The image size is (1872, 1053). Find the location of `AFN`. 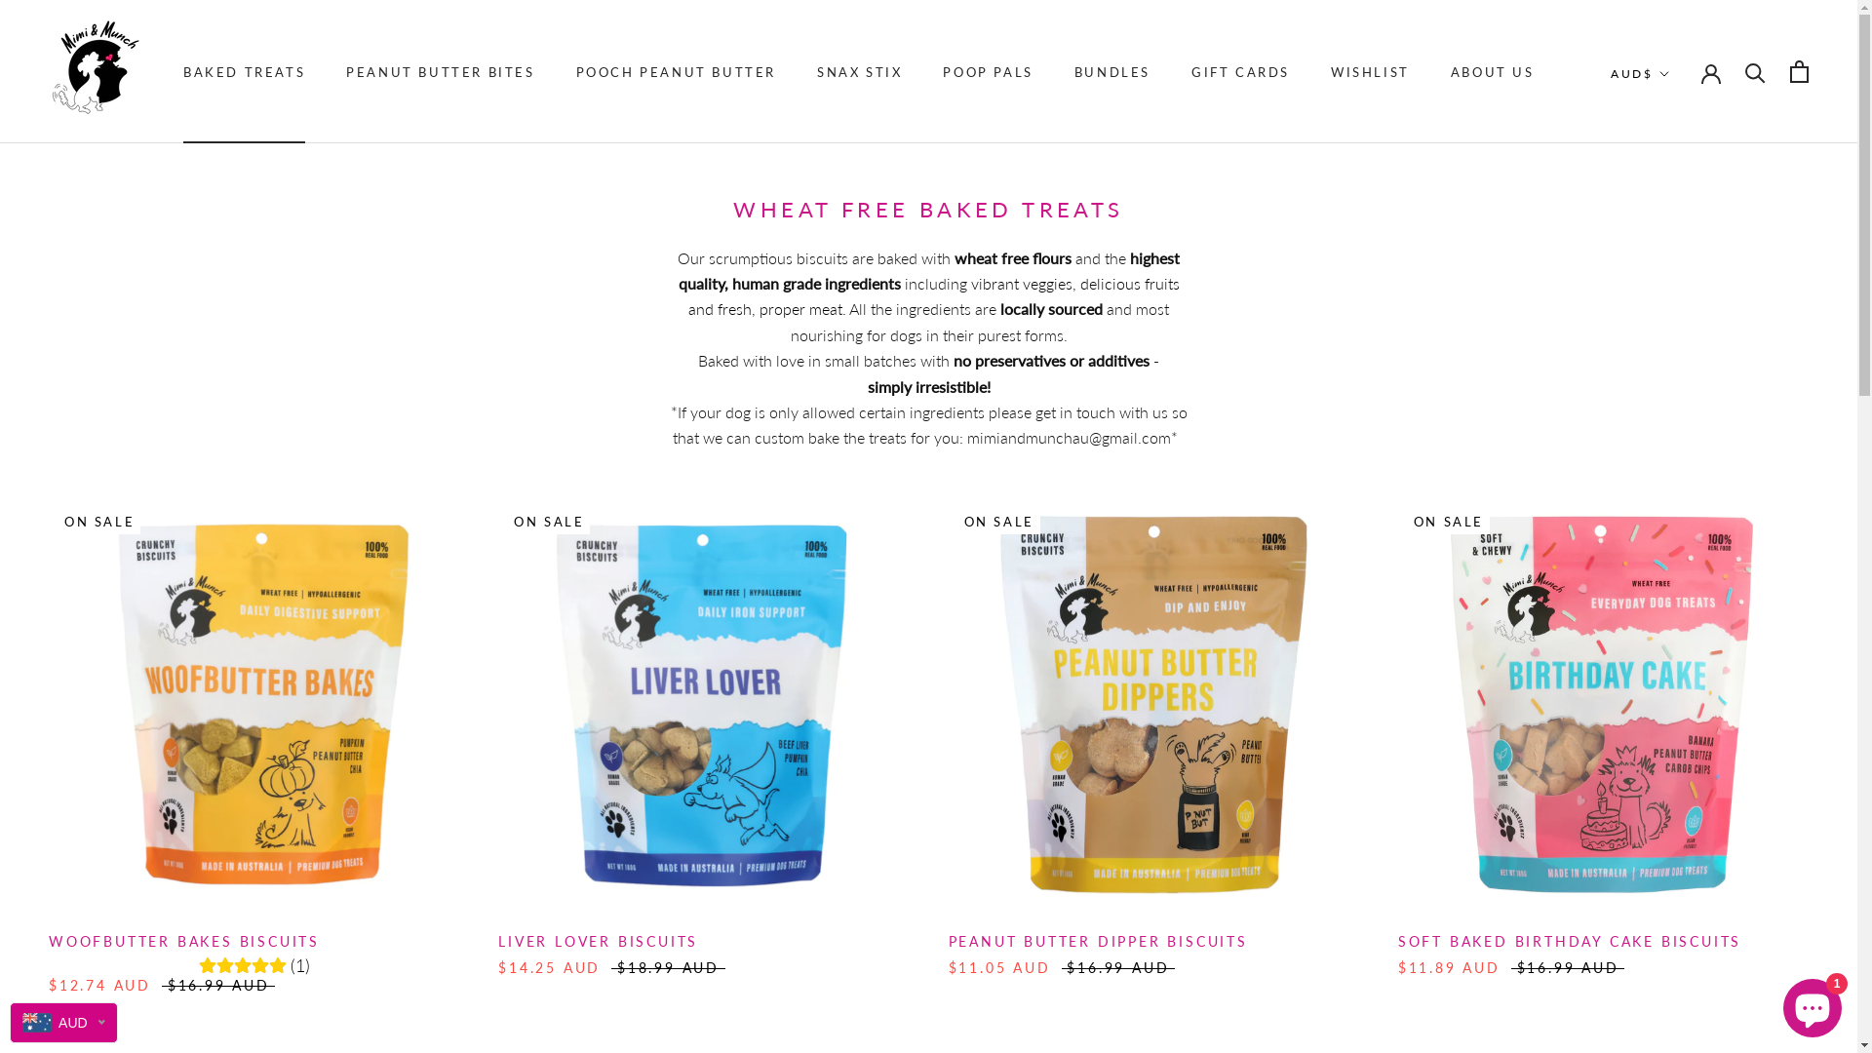

AFN is located at coordinates (1678, 147).